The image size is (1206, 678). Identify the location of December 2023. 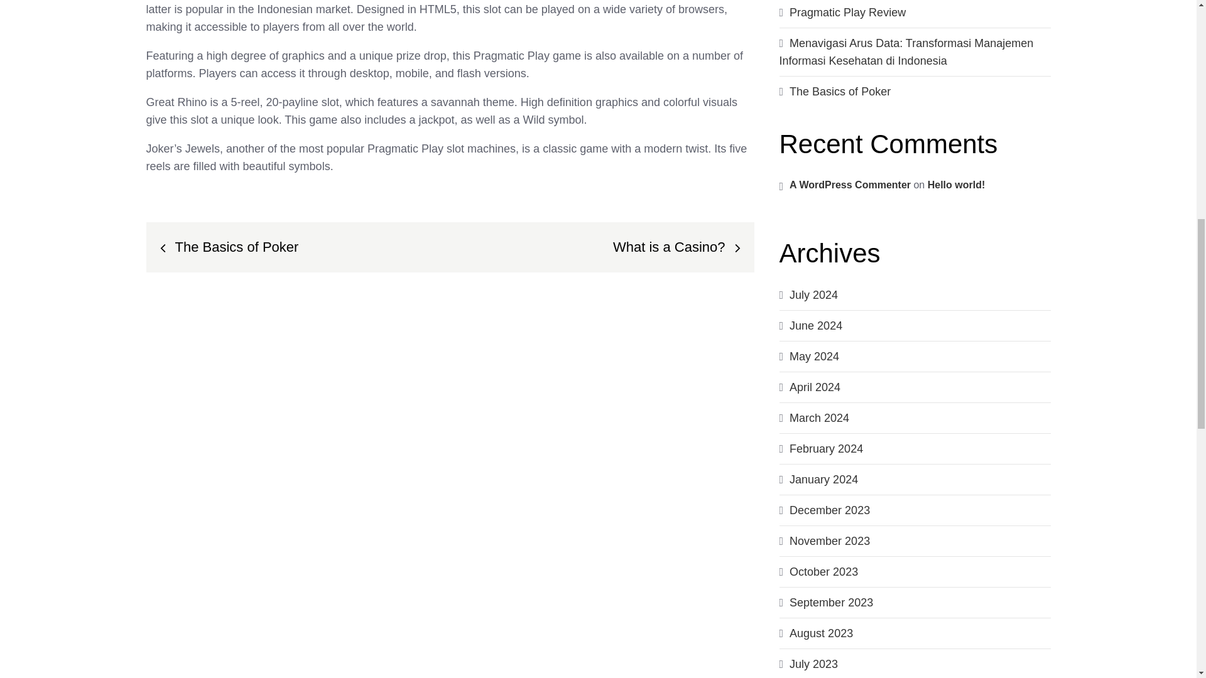
(829, 510).